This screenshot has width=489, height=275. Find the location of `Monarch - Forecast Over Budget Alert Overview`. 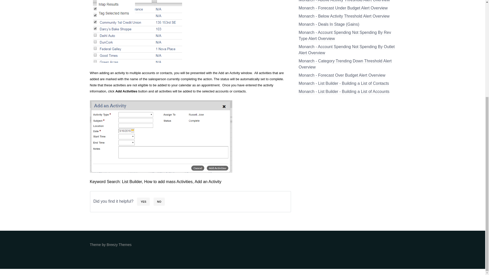

Monarch - Forecast Over Budget Alert Overview is located at coordinates (342, 75).